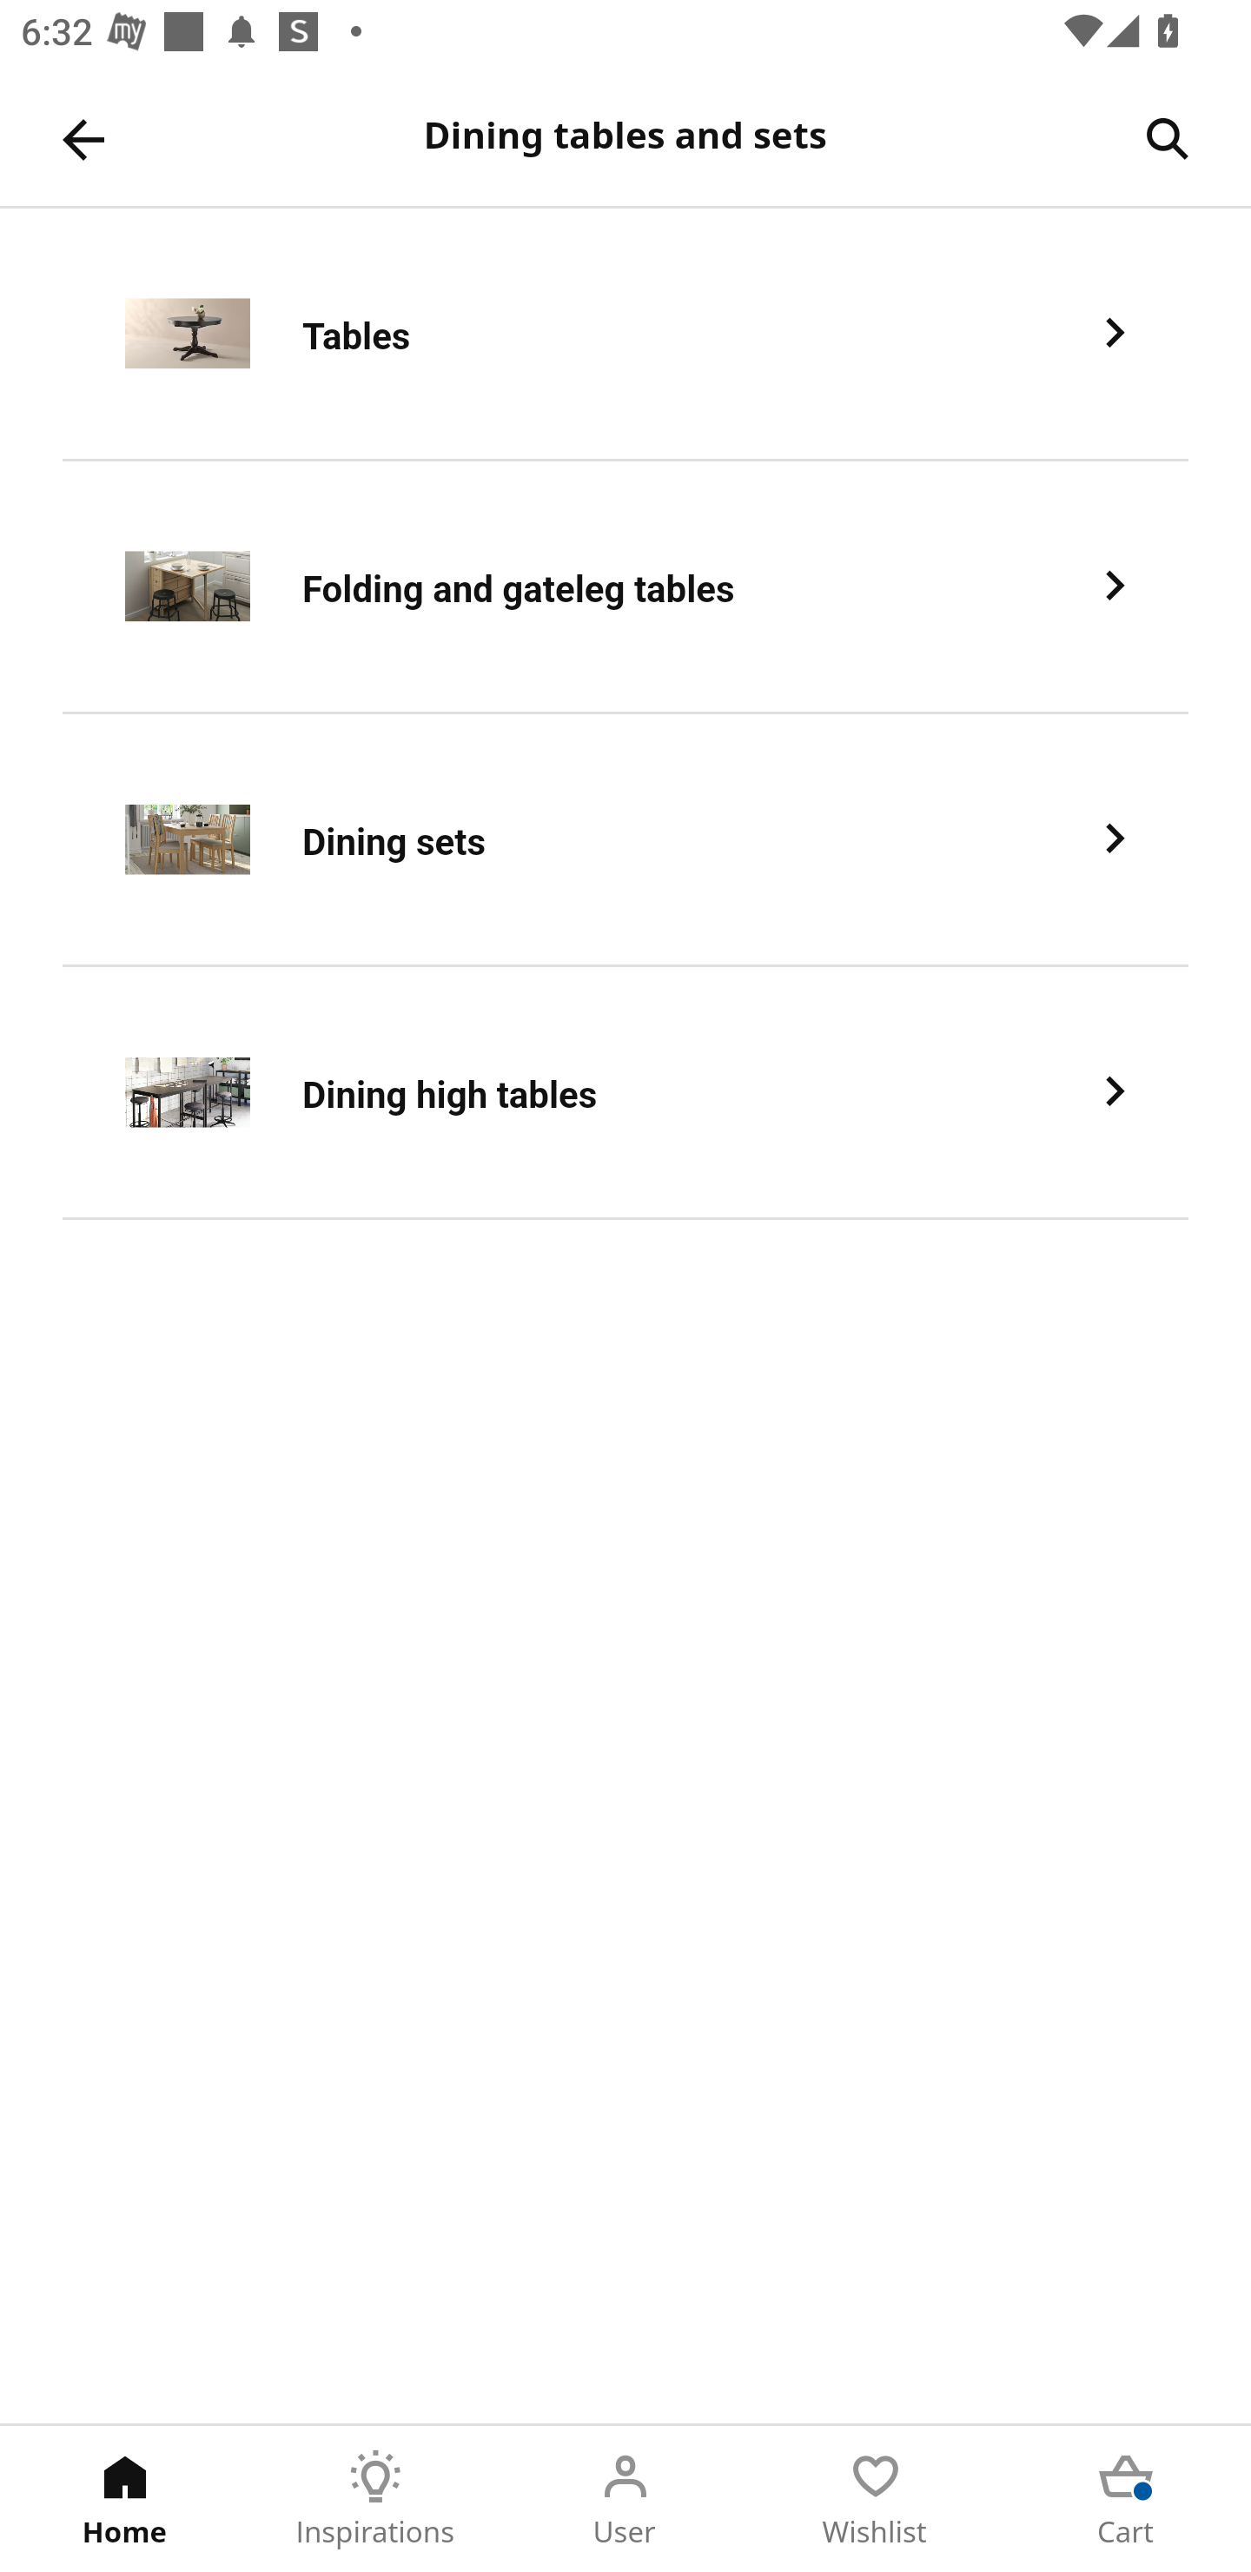 The width and height of the screenshot is (1251, 2572). Describe the element at coordinates (625, 1093) in the screenshot. I see `Dining high tables` at that location.